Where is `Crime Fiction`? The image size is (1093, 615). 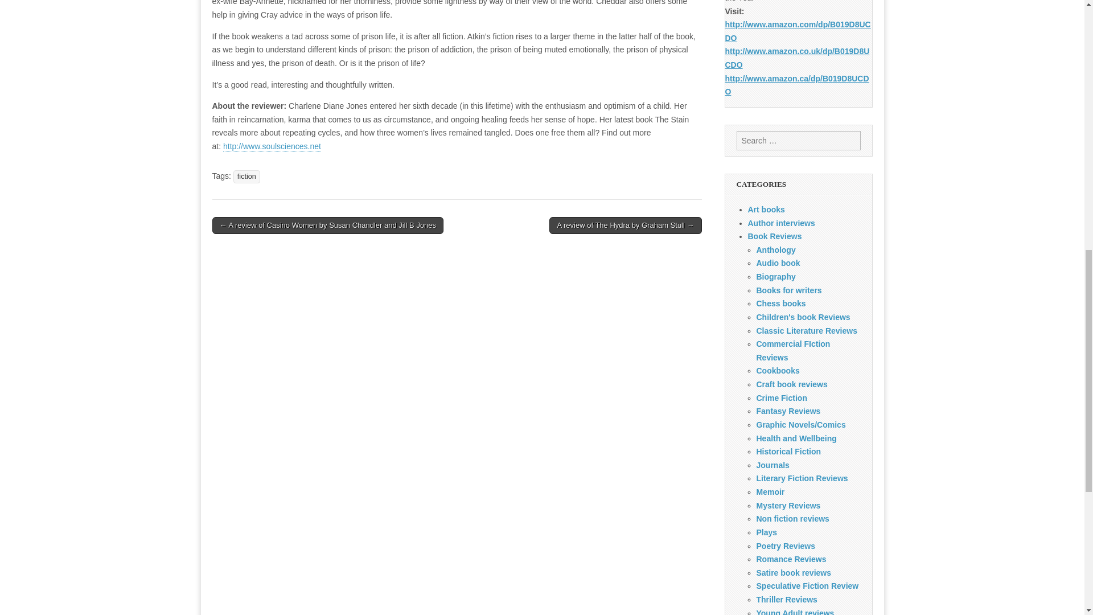
Crime Fiction is located at coordinates (781, 398).